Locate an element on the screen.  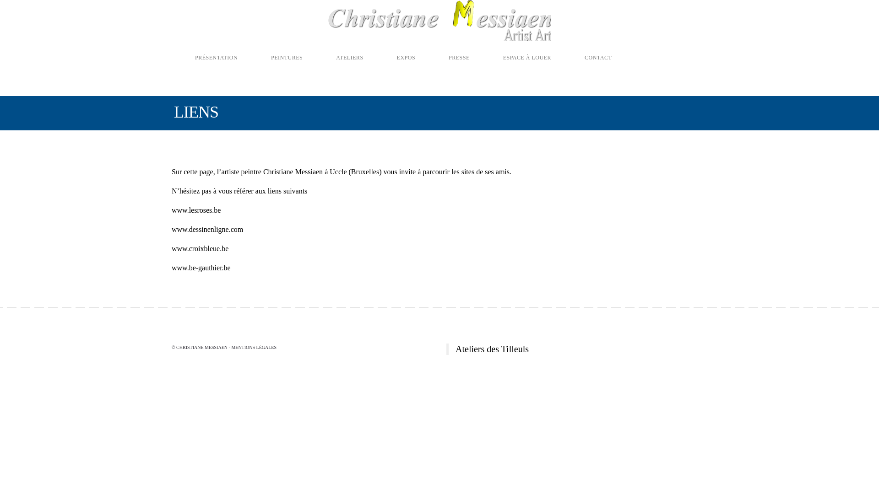
www.be-gauthier.be is located at coordinates (201, 268).